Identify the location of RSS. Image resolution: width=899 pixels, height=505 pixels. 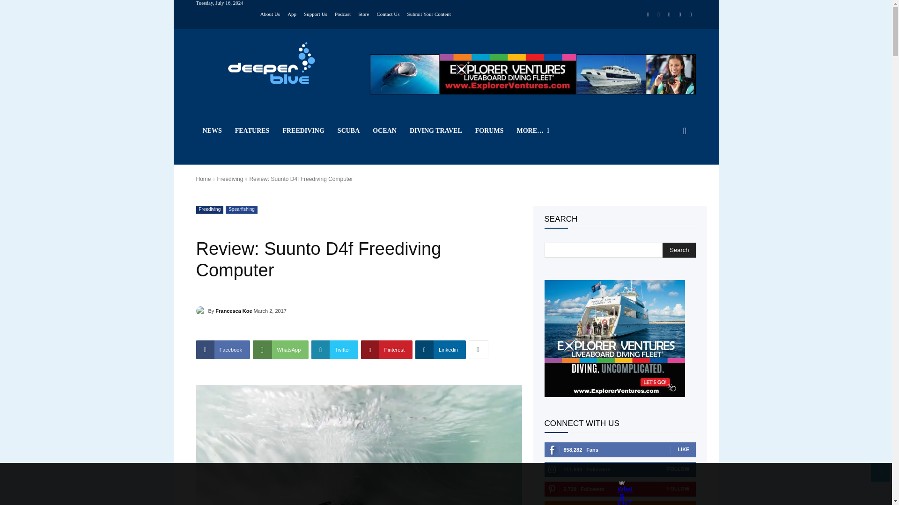
(670, 15).